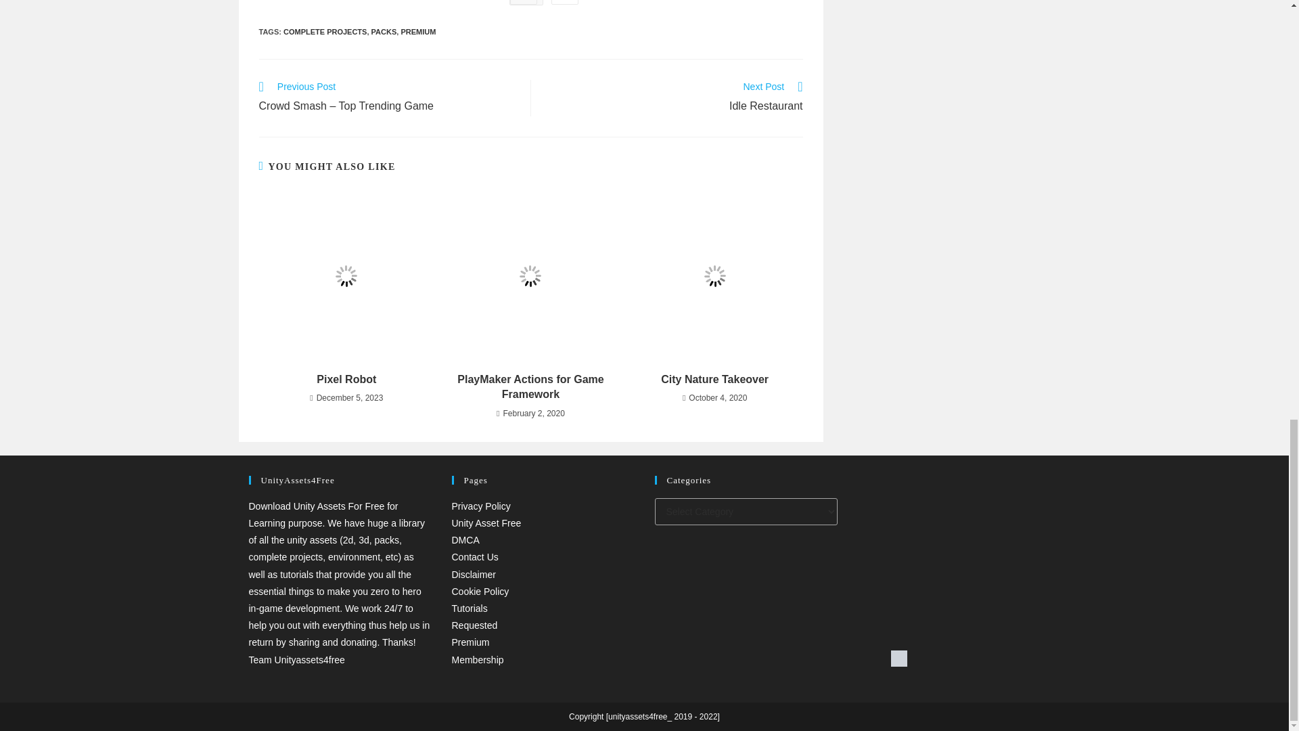  What do you see at coordinates (530, 387) in the screenshot?
I see `City Nature Takeover` at bounding box center [530, 387].